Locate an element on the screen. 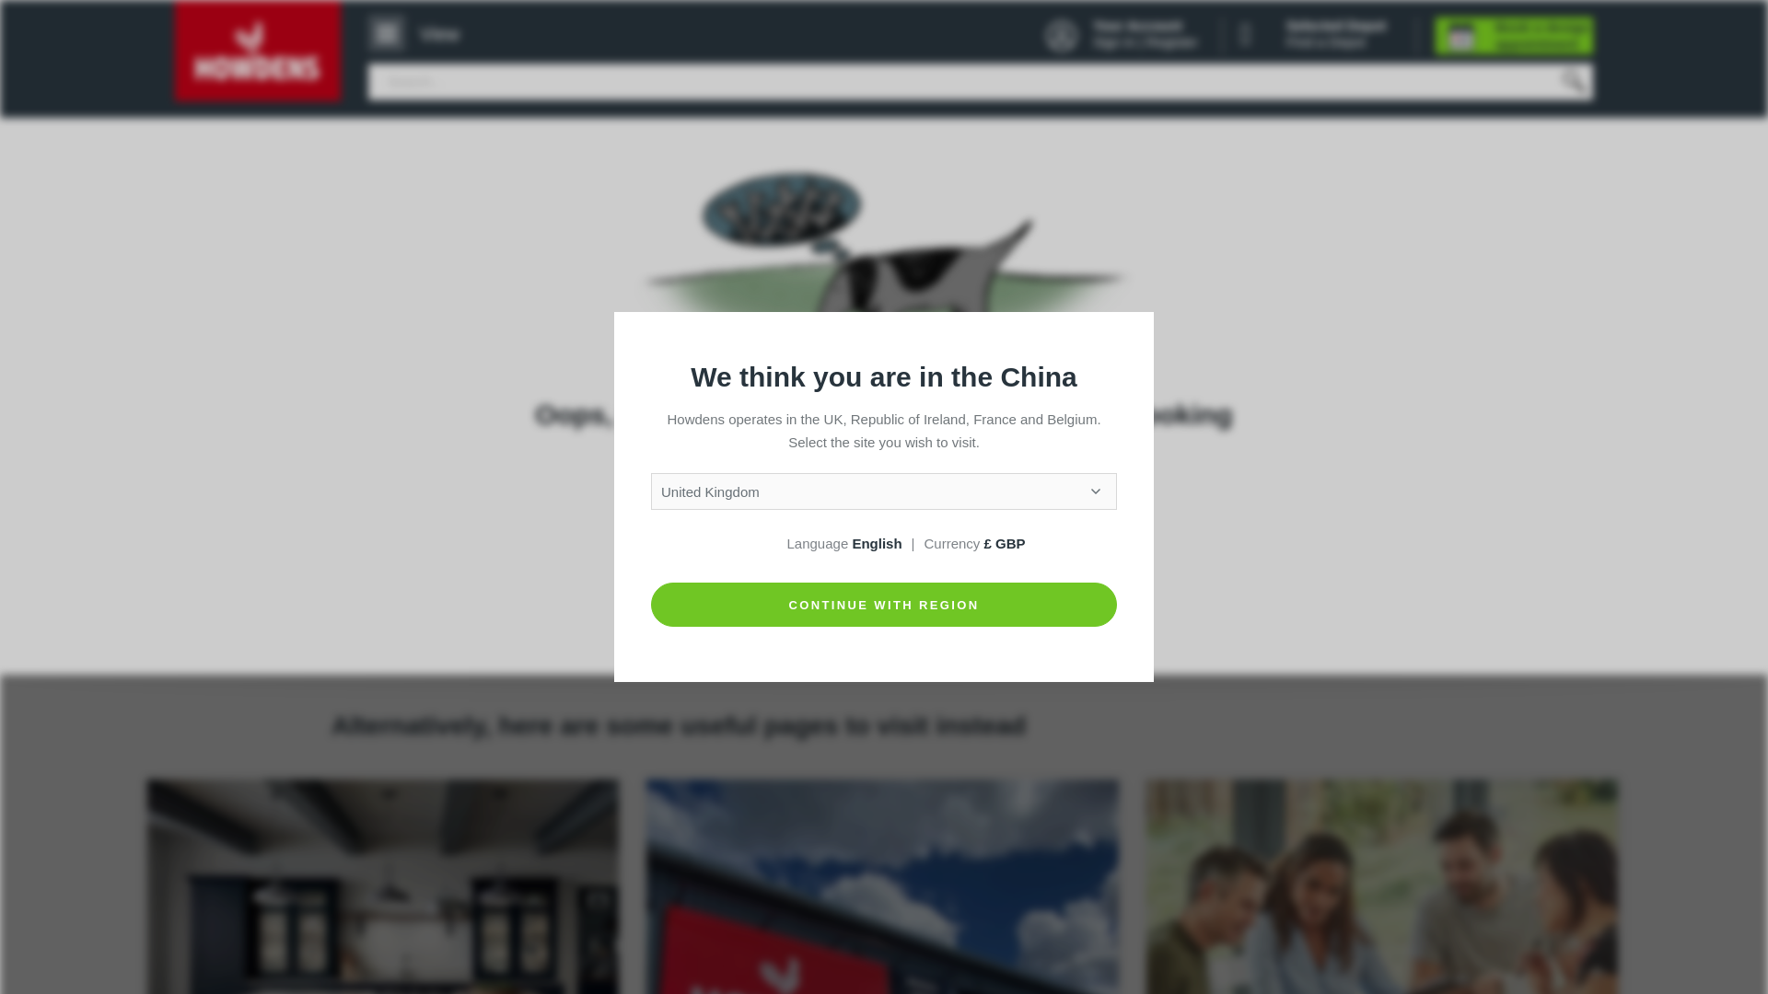 The width and height of the screenshot is (1768, 994). Book a design appointment is located at coordinates (1516, 36).